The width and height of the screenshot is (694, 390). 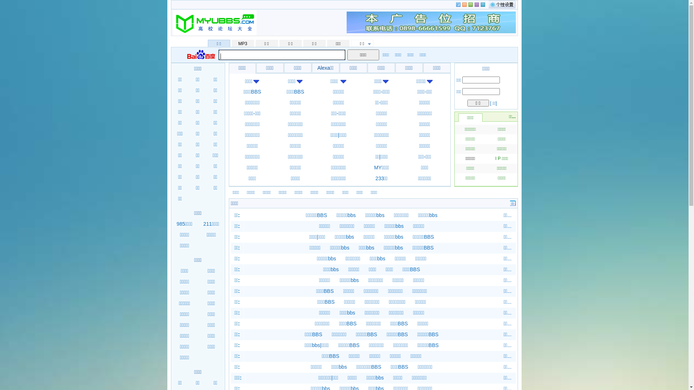 What do you see at coordinates (476, 5) in the screenshot?
I see `3` at bounding box center [476, 5].